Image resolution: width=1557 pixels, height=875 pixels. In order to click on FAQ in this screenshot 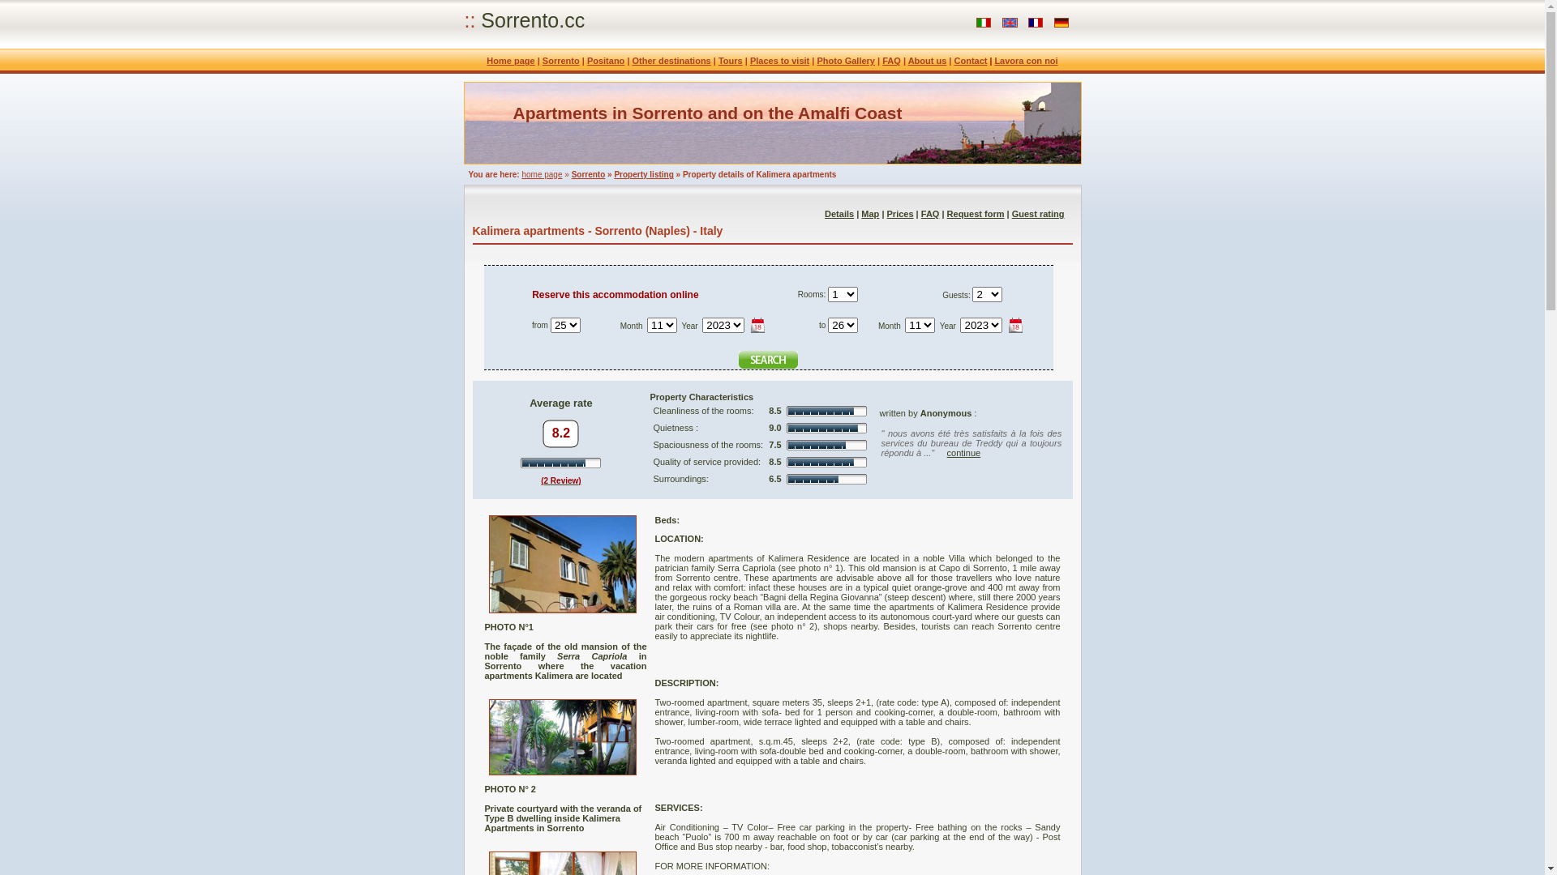, I will do `click(931, 214)`.